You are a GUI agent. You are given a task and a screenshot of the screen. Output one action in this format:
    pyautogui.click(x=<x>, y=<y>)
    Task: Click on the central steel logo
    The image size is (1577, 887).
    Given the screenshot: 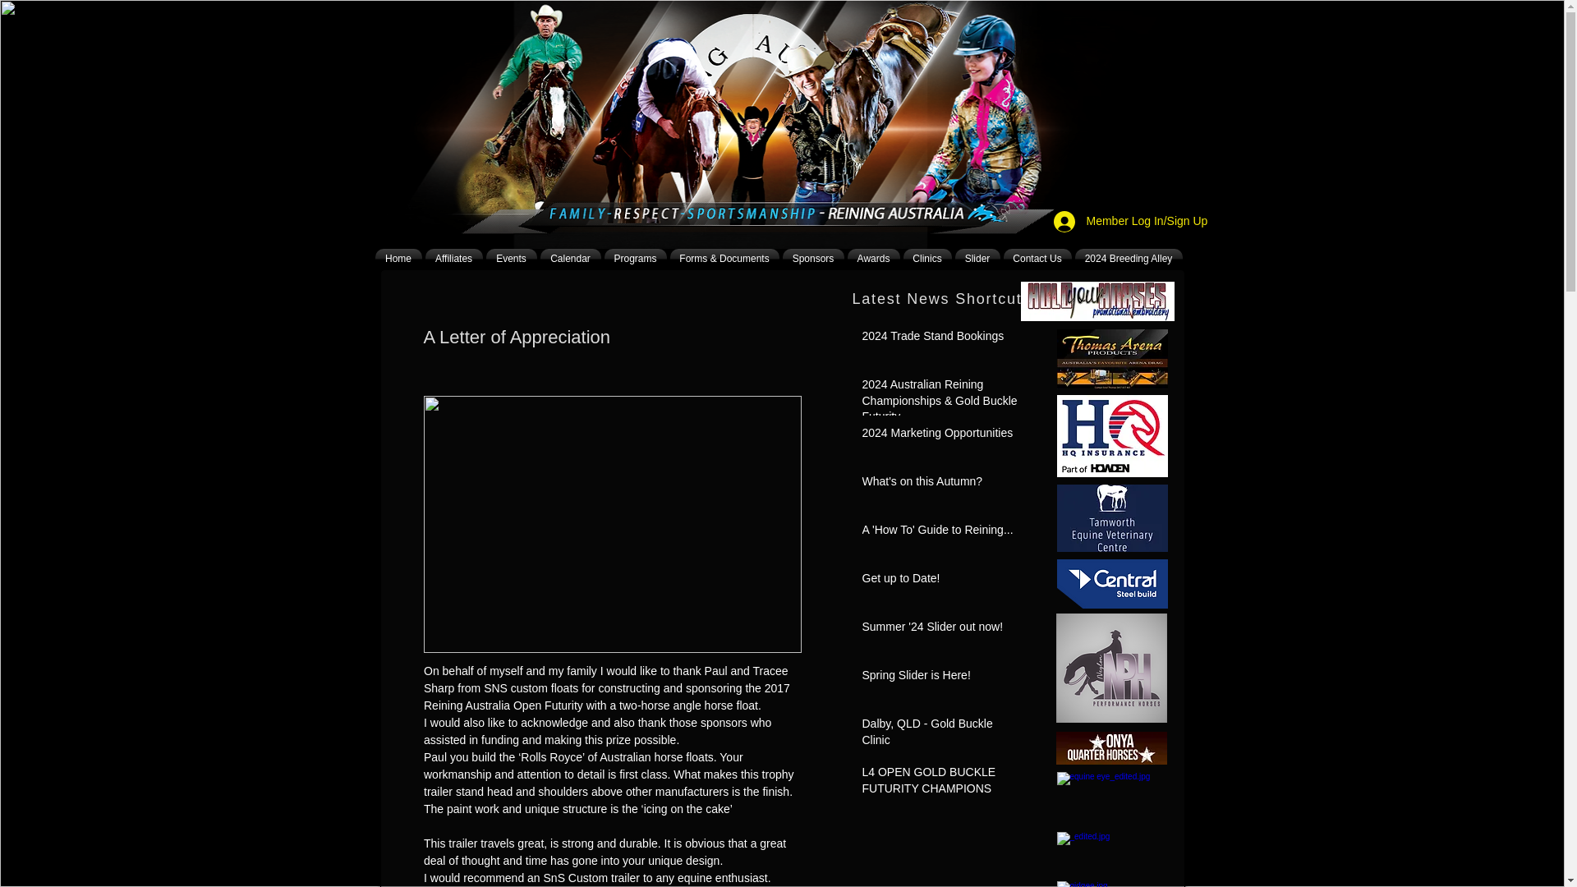 What is the action you would take?
    pyautogui.click(x=1111, y=583)
    